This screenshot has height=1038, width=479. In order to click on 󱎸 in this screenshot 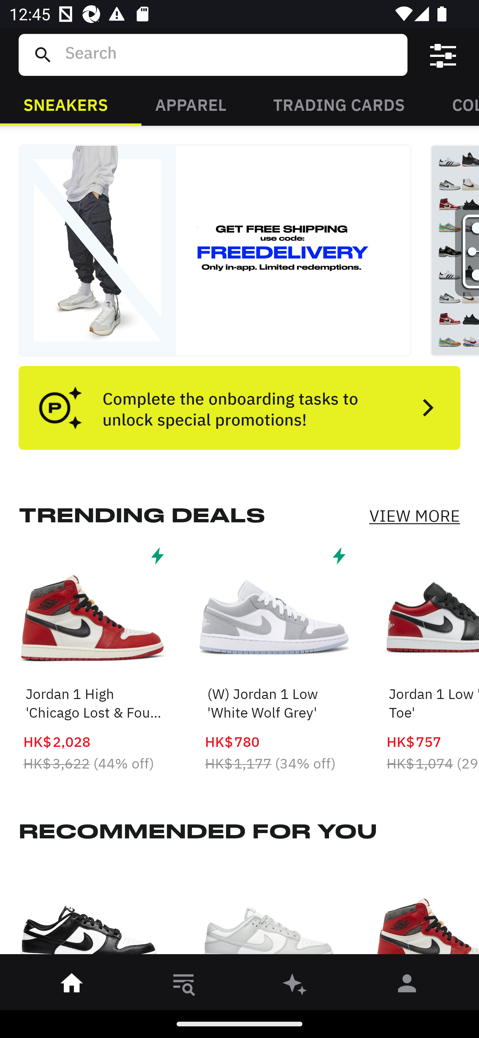, I will do `click(184, 985)`.